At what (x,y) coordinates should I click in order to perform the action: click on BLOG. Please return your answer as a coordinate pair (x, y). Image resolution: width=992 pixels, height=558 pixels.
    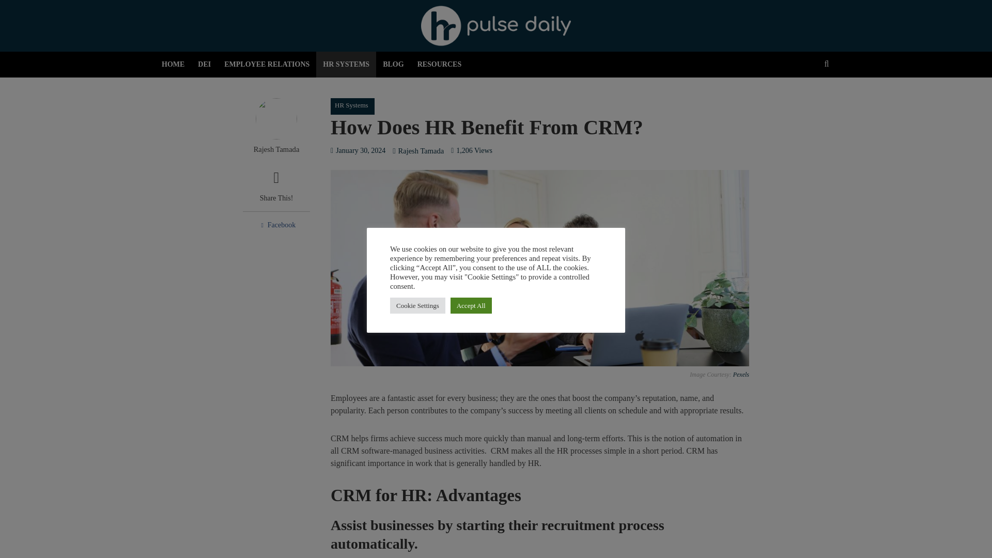
    Looking at the image, I should click on (393, 65).